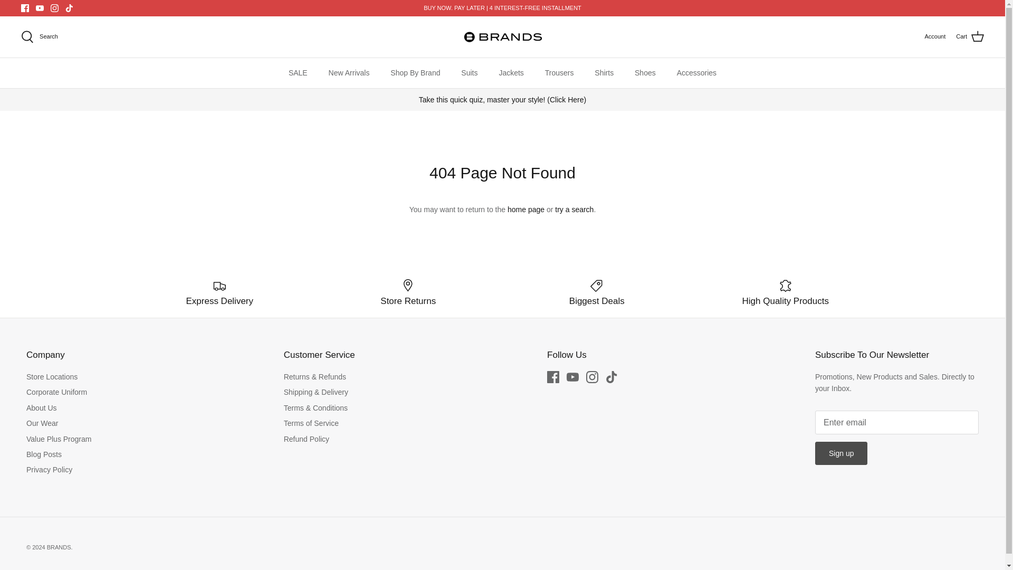 Image resolution: width=1013 pixels, height=570 pixels. What do you see at coordinates (934, 36) in the screenshot?
I see `Account` at bounding box center [934, 36].